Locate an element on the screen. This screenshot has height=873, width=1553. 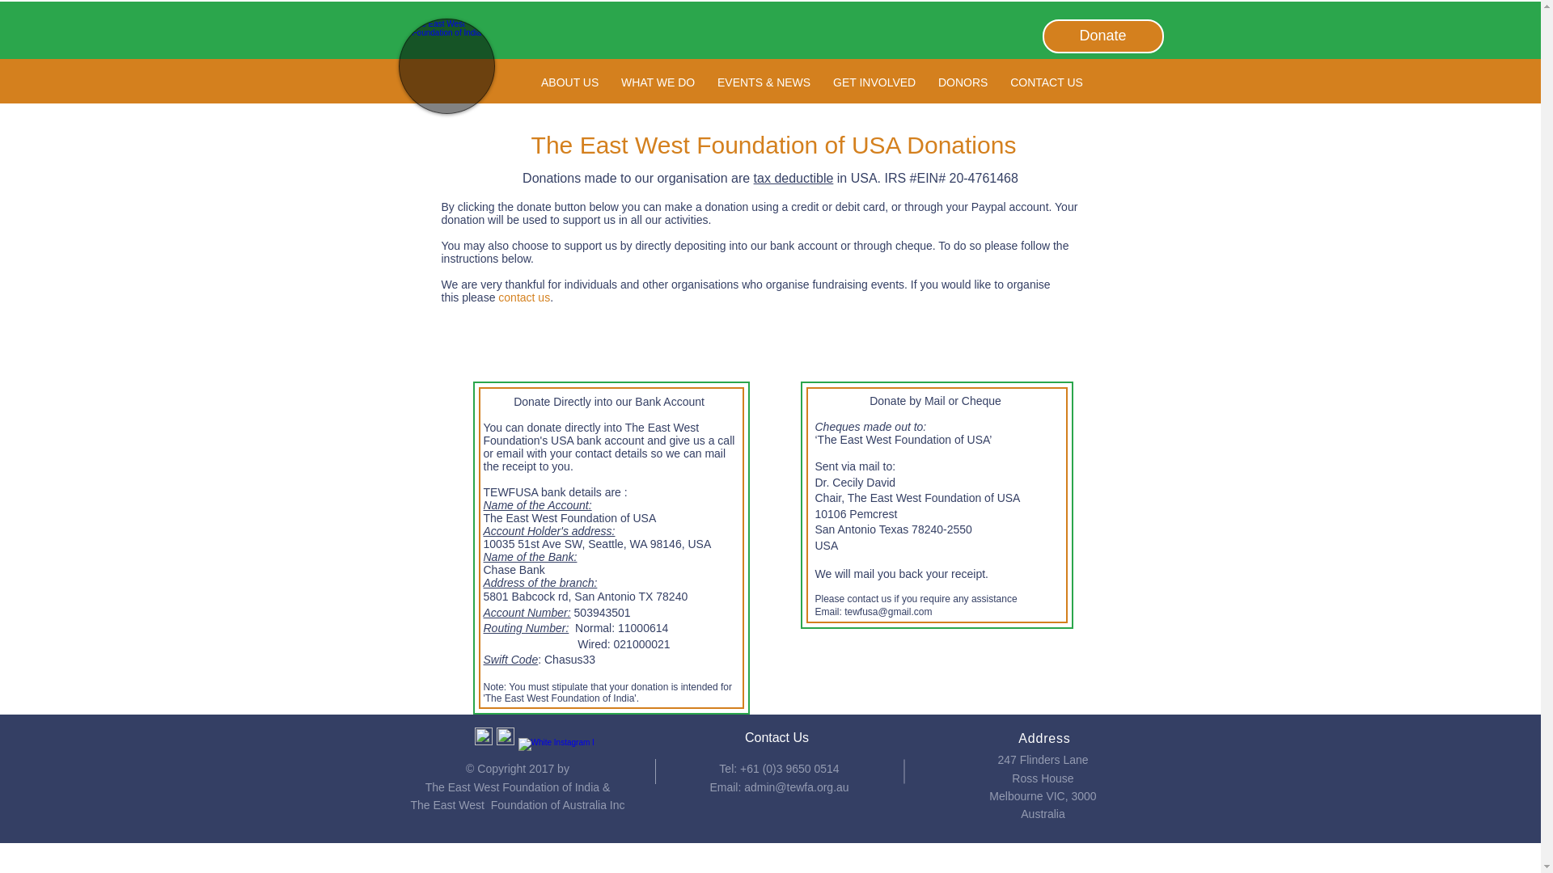
Donate is located at coordinates (1102, 36).